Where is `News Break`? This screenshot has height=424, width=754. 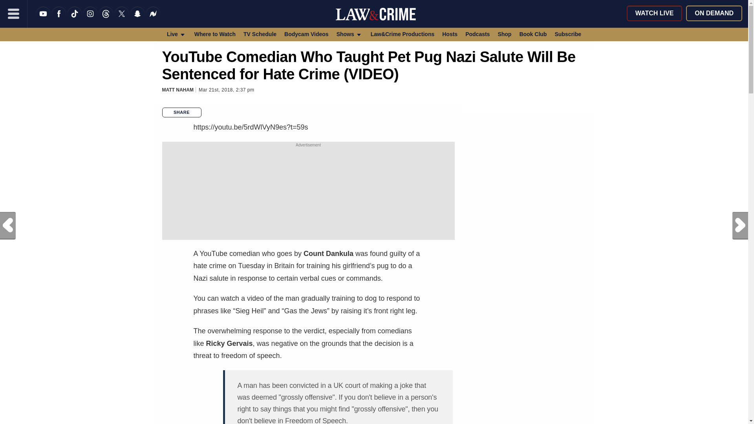 News Break is located at coordinates (153, 18).